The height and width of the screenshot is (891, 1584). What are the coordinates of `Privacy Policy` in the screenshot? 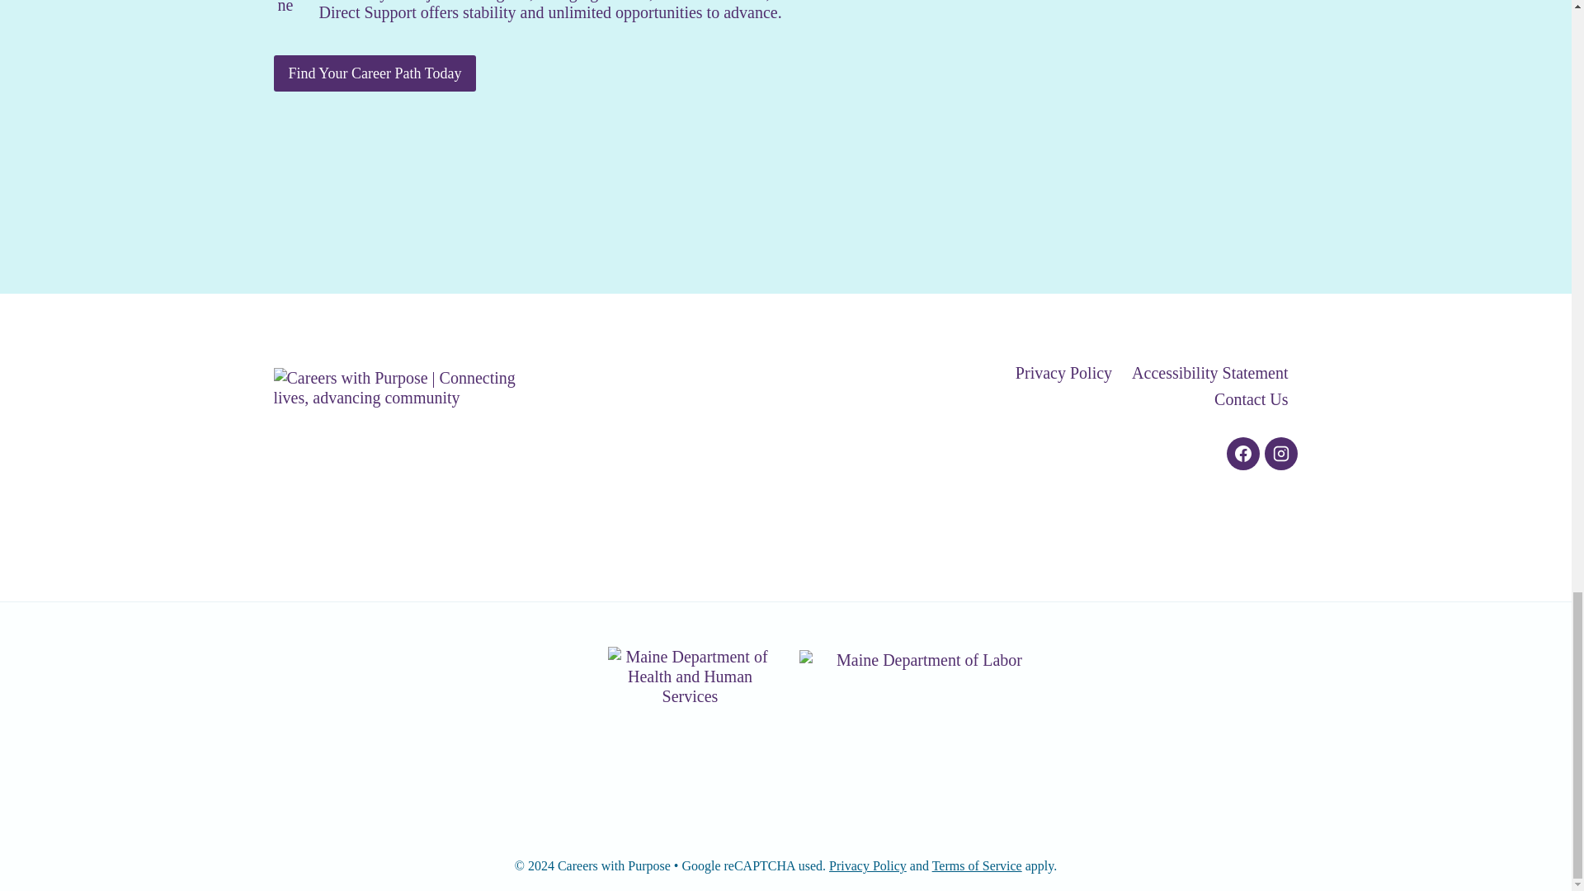 It's located at (1063, 373).